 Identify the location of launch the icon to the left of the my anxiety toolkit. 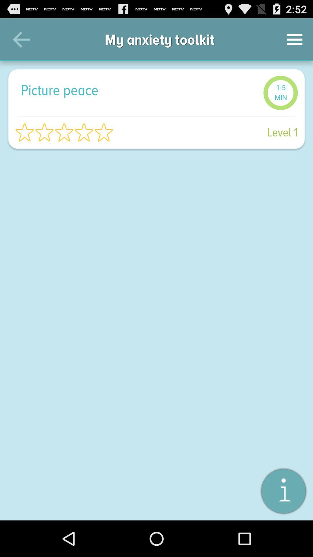
(21, 39).